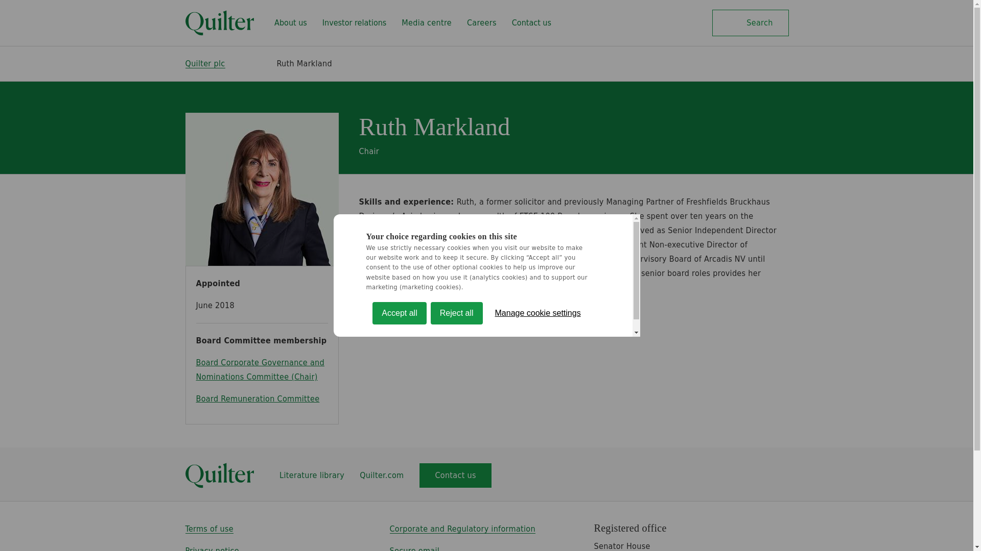 Image resolution: width=981 pixels, height=551 pixels. I want to click on About us, so click(290, 23).